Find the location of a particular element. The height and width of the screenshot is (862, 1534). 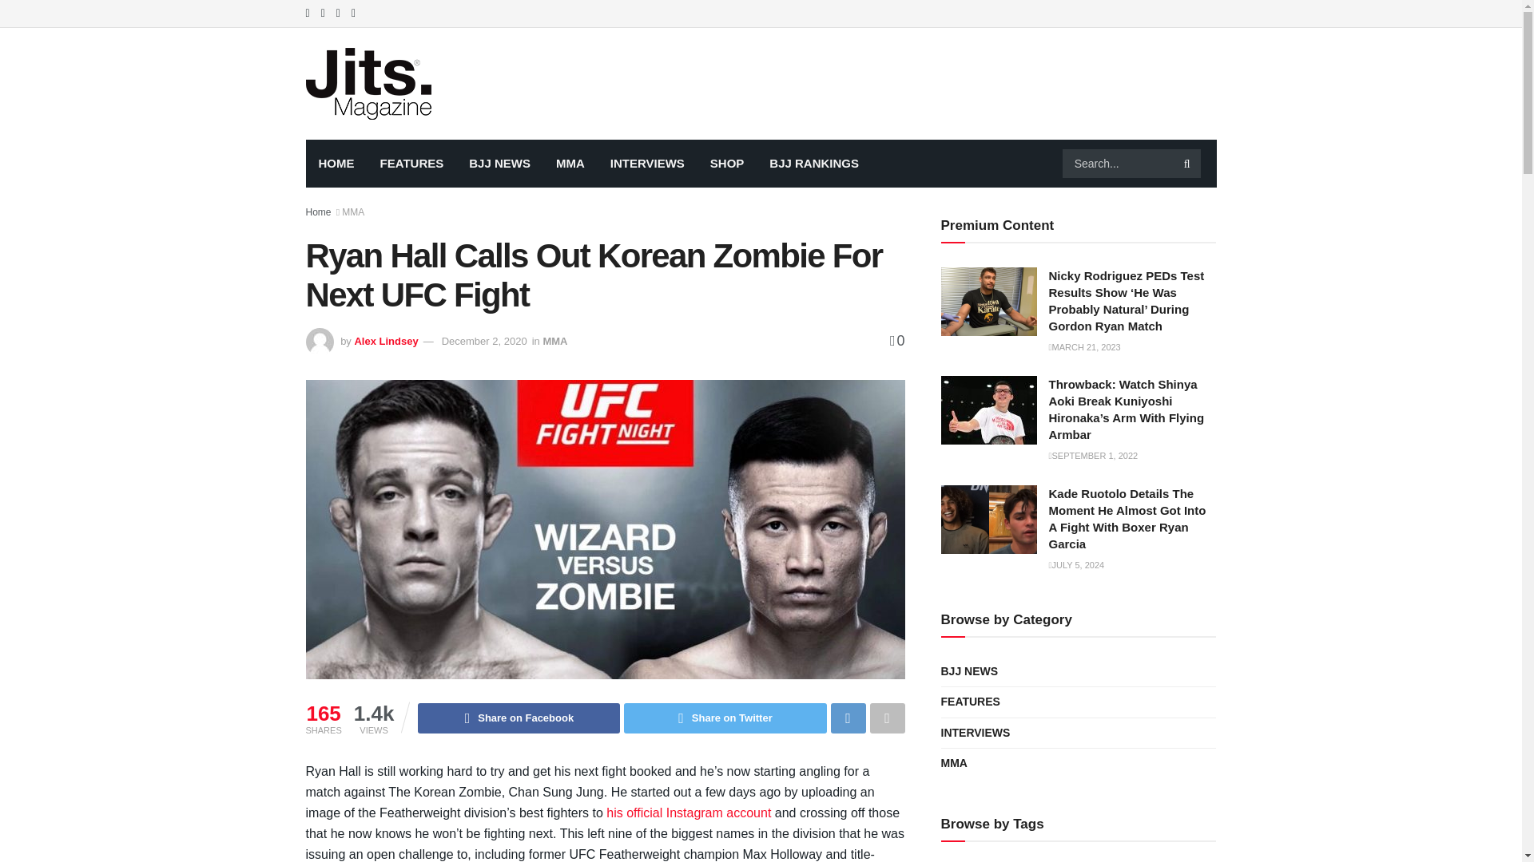

Alex Lindsey is located at coordinates (385, 342).